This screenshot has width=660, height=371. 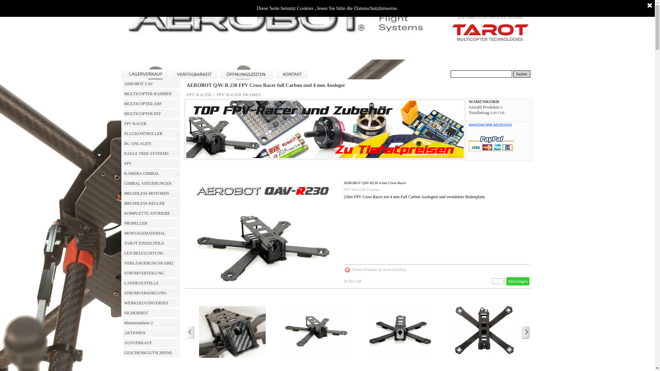 What do you see at coordinates (151, 84) in the screenshot?
I see `AEROBOT UAV` at bounding box center [151, 84].